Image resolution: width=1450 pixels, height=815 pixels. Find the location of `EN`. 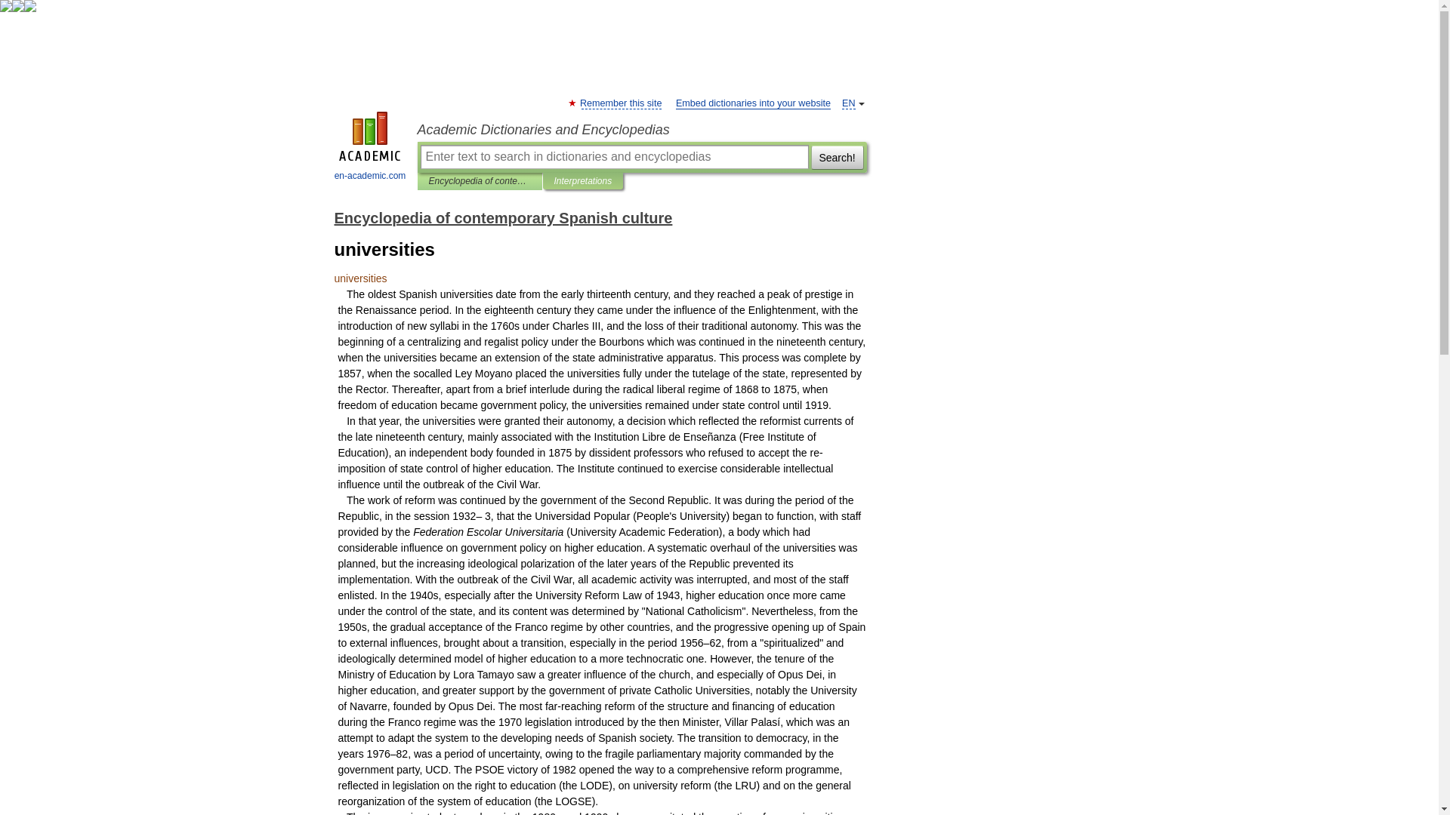

EN is located at coordinates (849, 103).